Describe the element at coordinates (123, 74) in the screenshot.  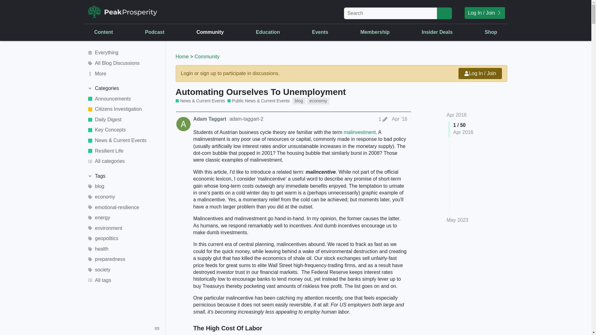
I see `More` at that location.